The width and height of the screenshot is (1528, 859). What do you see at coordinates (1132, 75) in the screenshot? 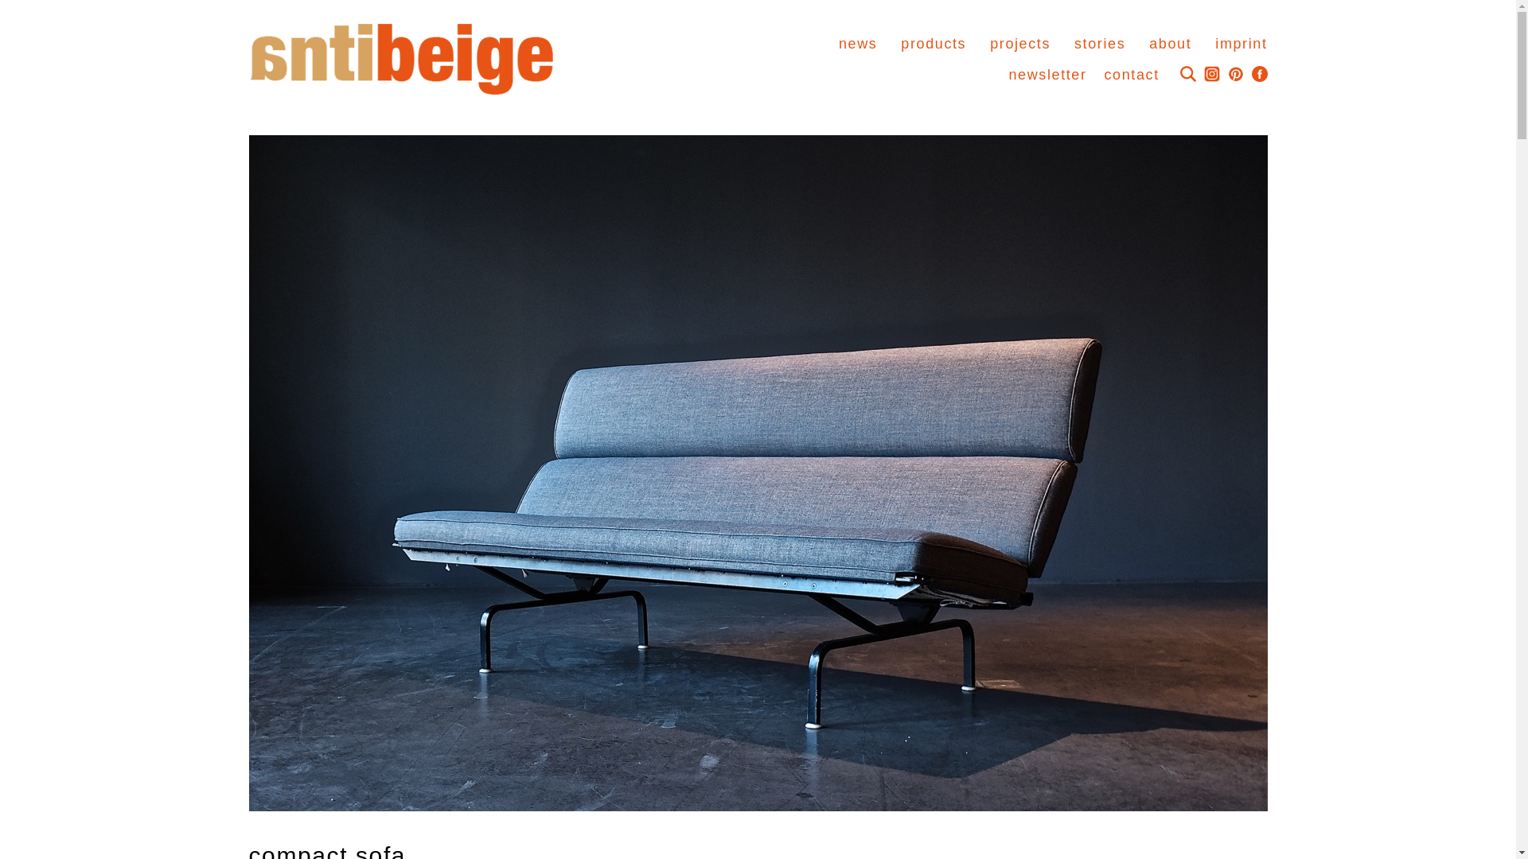
I see `contact` at bounding box center [1132, 75].